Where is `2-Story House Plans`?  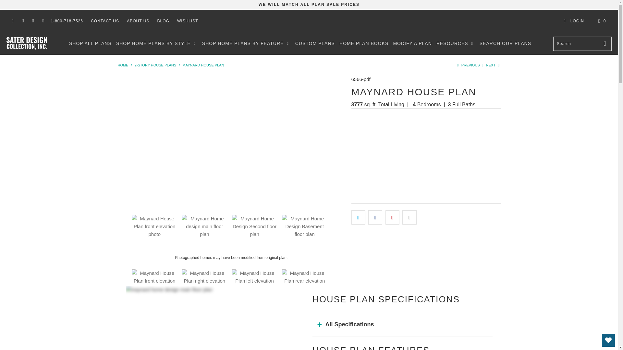 2-Story House Plans is located at coordinates (155, 65).